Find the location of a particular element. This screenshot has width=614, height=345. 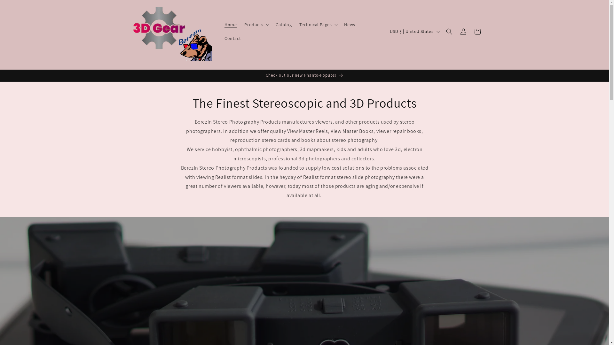

Log in is located at coordinates (463, 31).